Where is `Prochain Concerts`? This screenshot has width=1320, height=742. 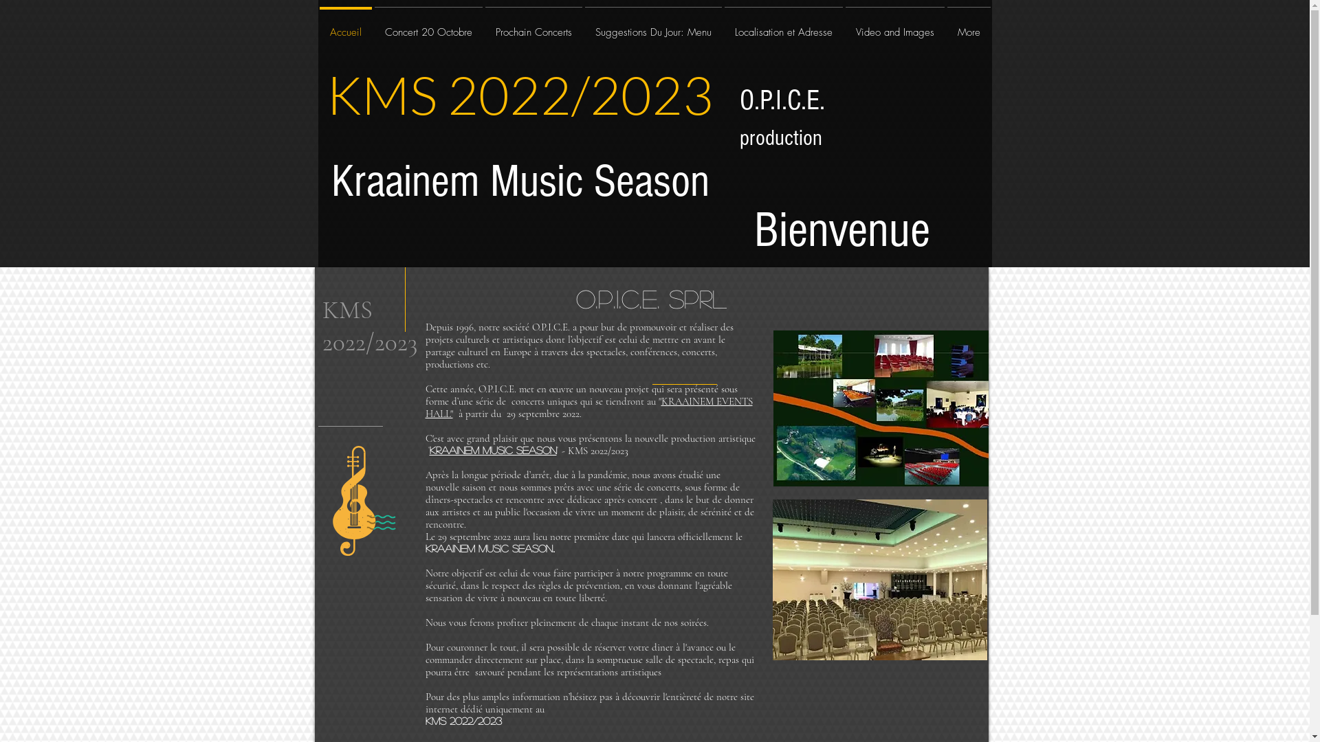
Prochain Concerts is located at coordinates (533, 26).